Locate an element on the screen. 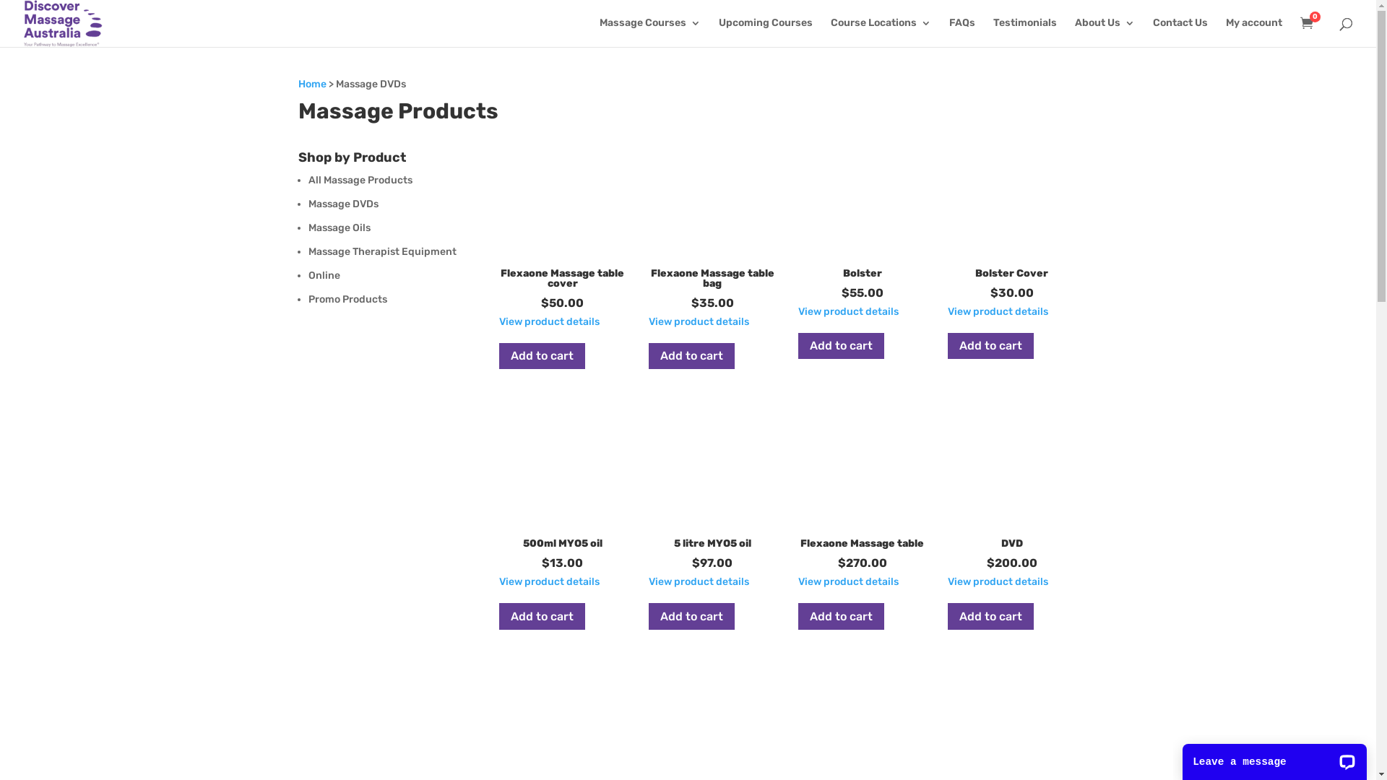 Image resolution: width=1387 pixels, height=780 pixels. Home is located at coordinates (312, 84).